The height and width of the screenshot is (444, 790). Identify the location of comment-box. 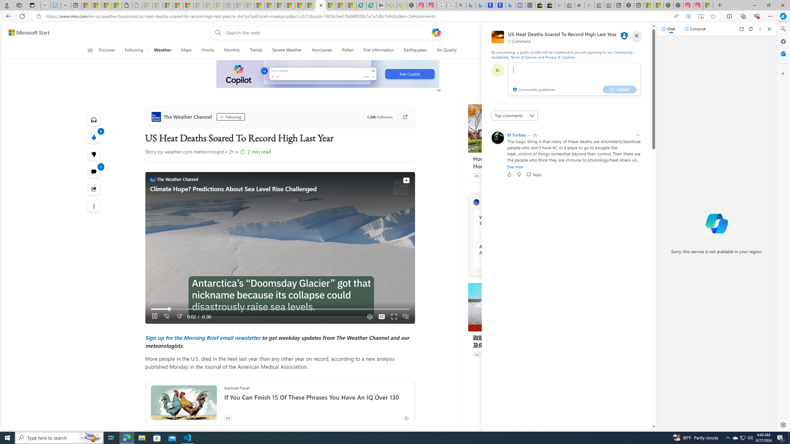
(574, 79).